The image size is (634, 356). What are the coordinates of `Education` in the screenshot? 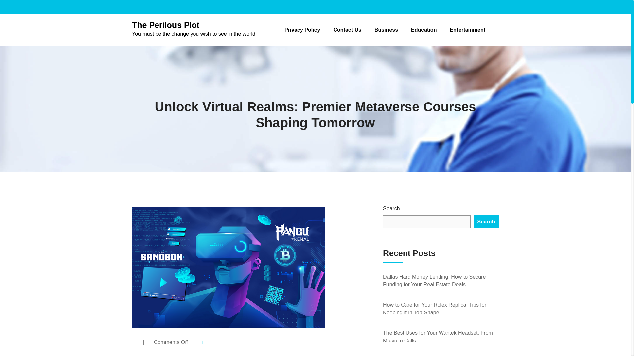 It's located at (424, 30).